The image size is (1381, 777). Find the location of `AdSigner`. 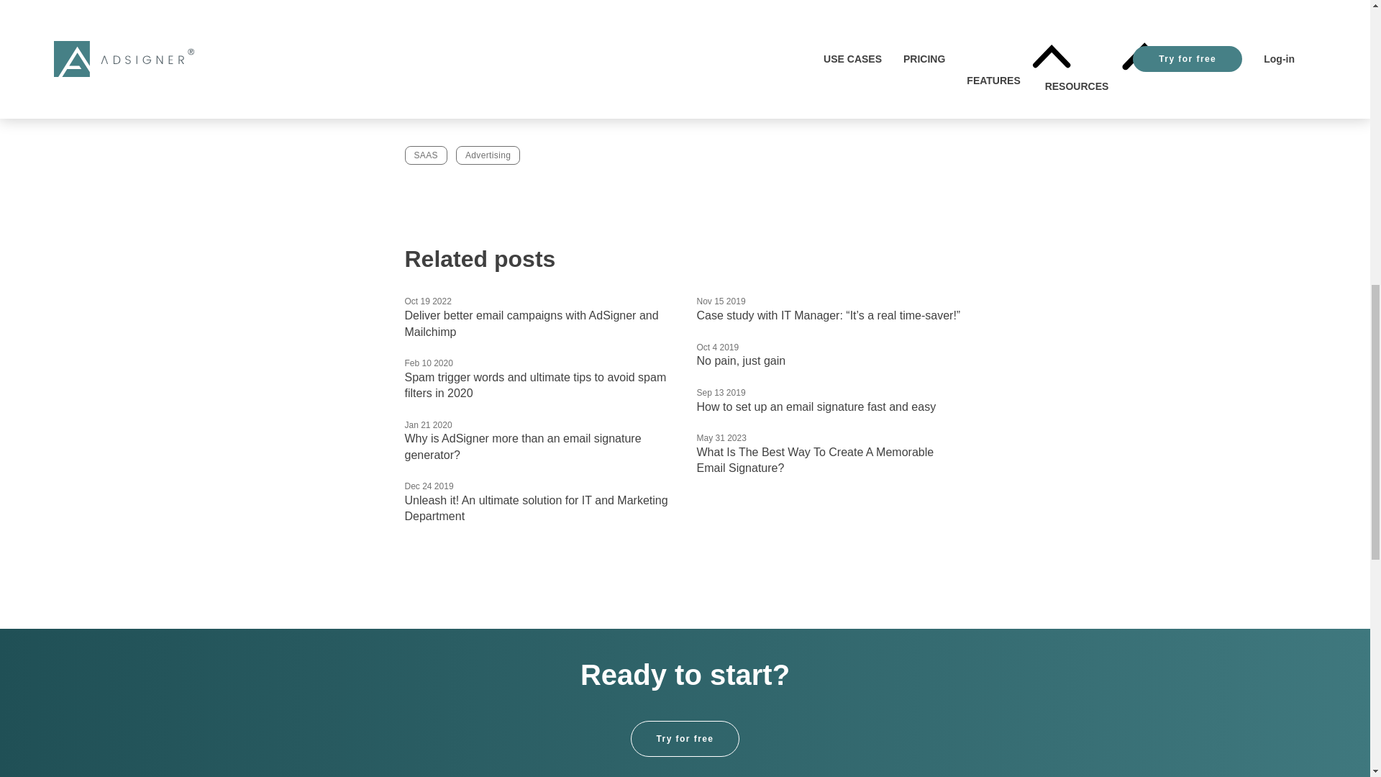

AdSigner is located at coordinates (453, 86).